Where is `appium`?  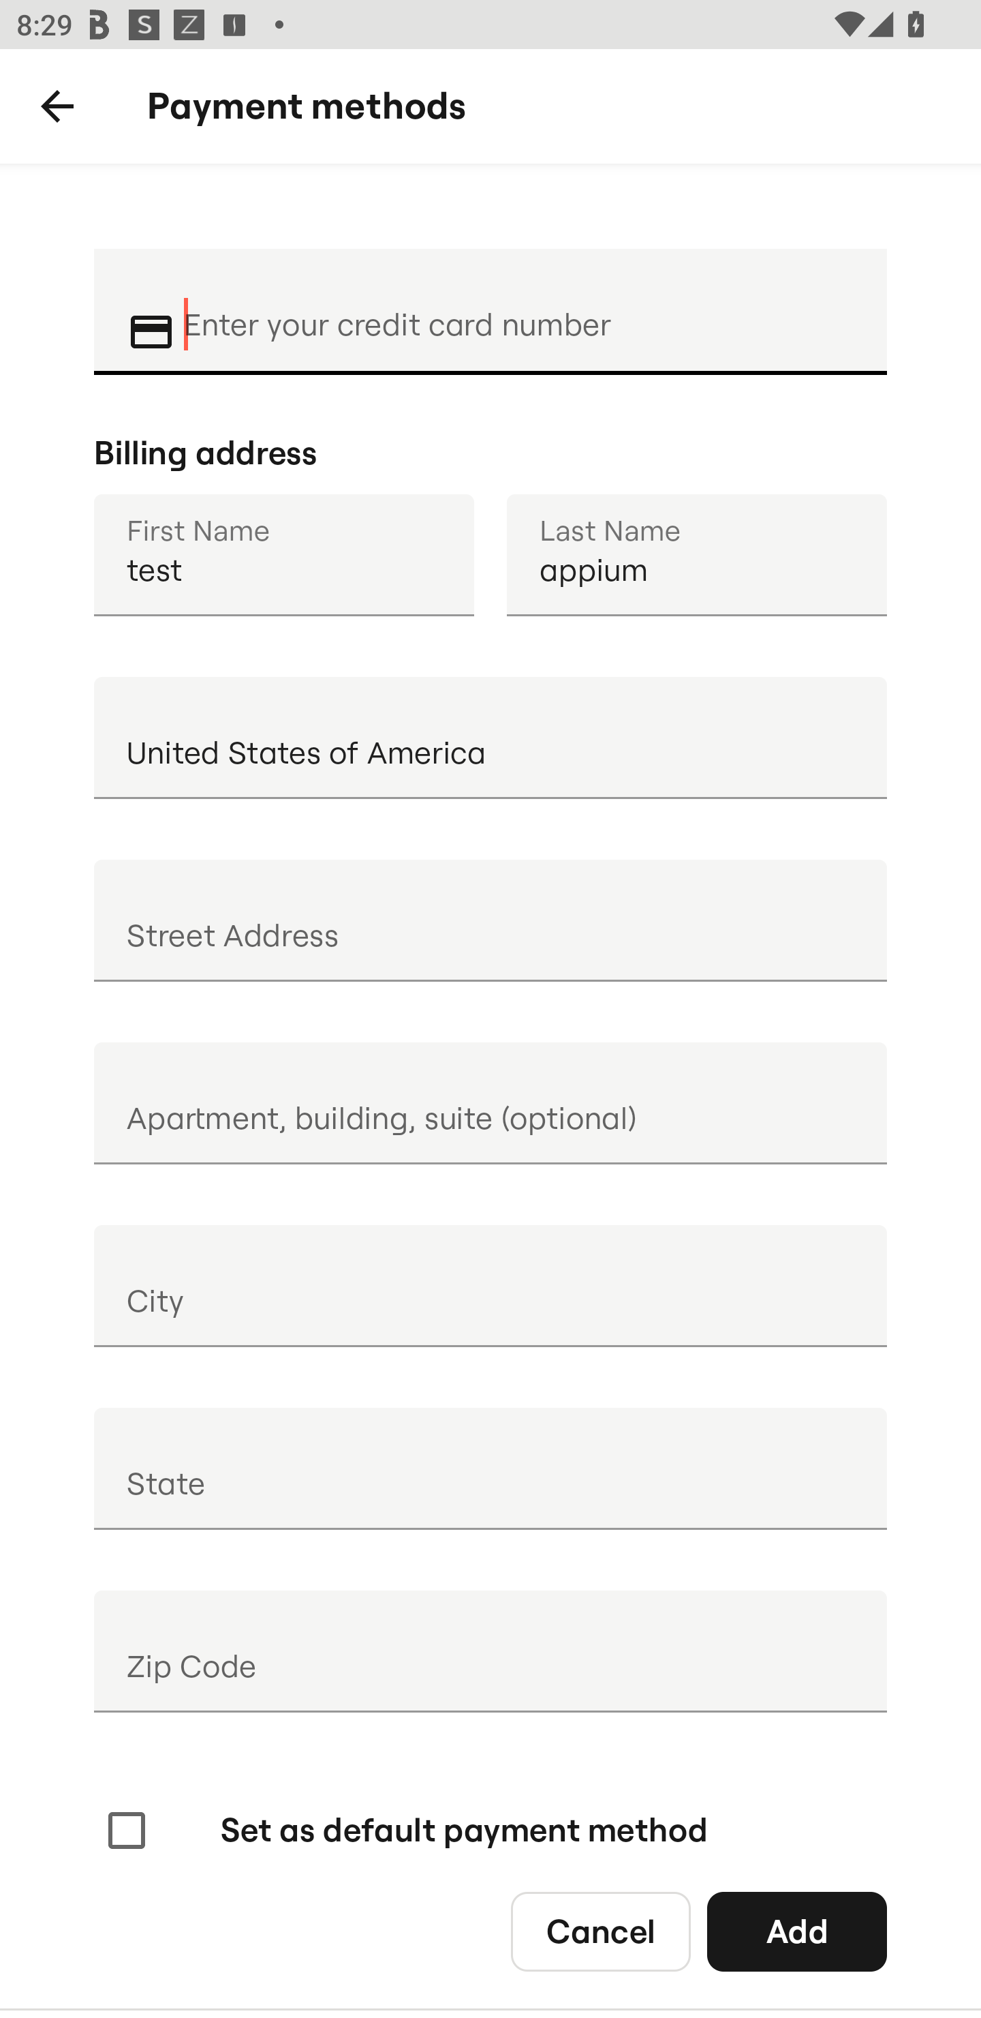
appium is located at coordinates (696, 555).